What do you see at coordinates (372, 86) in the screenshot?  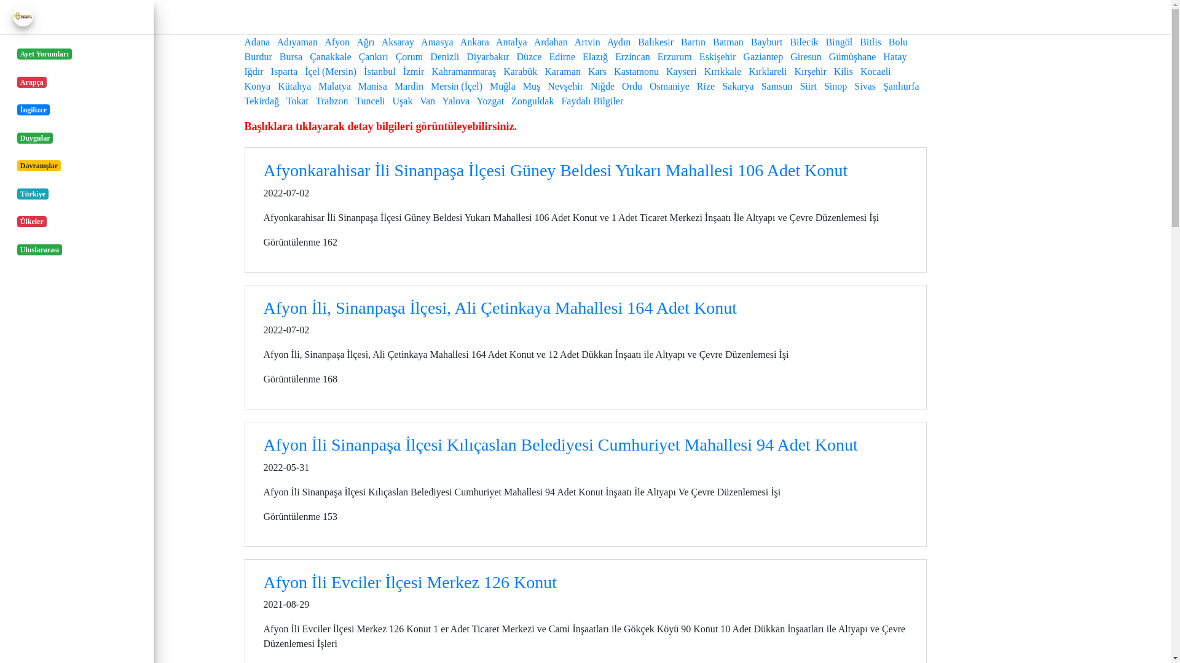 I see `Manisa` at bounding box center [372, 86].